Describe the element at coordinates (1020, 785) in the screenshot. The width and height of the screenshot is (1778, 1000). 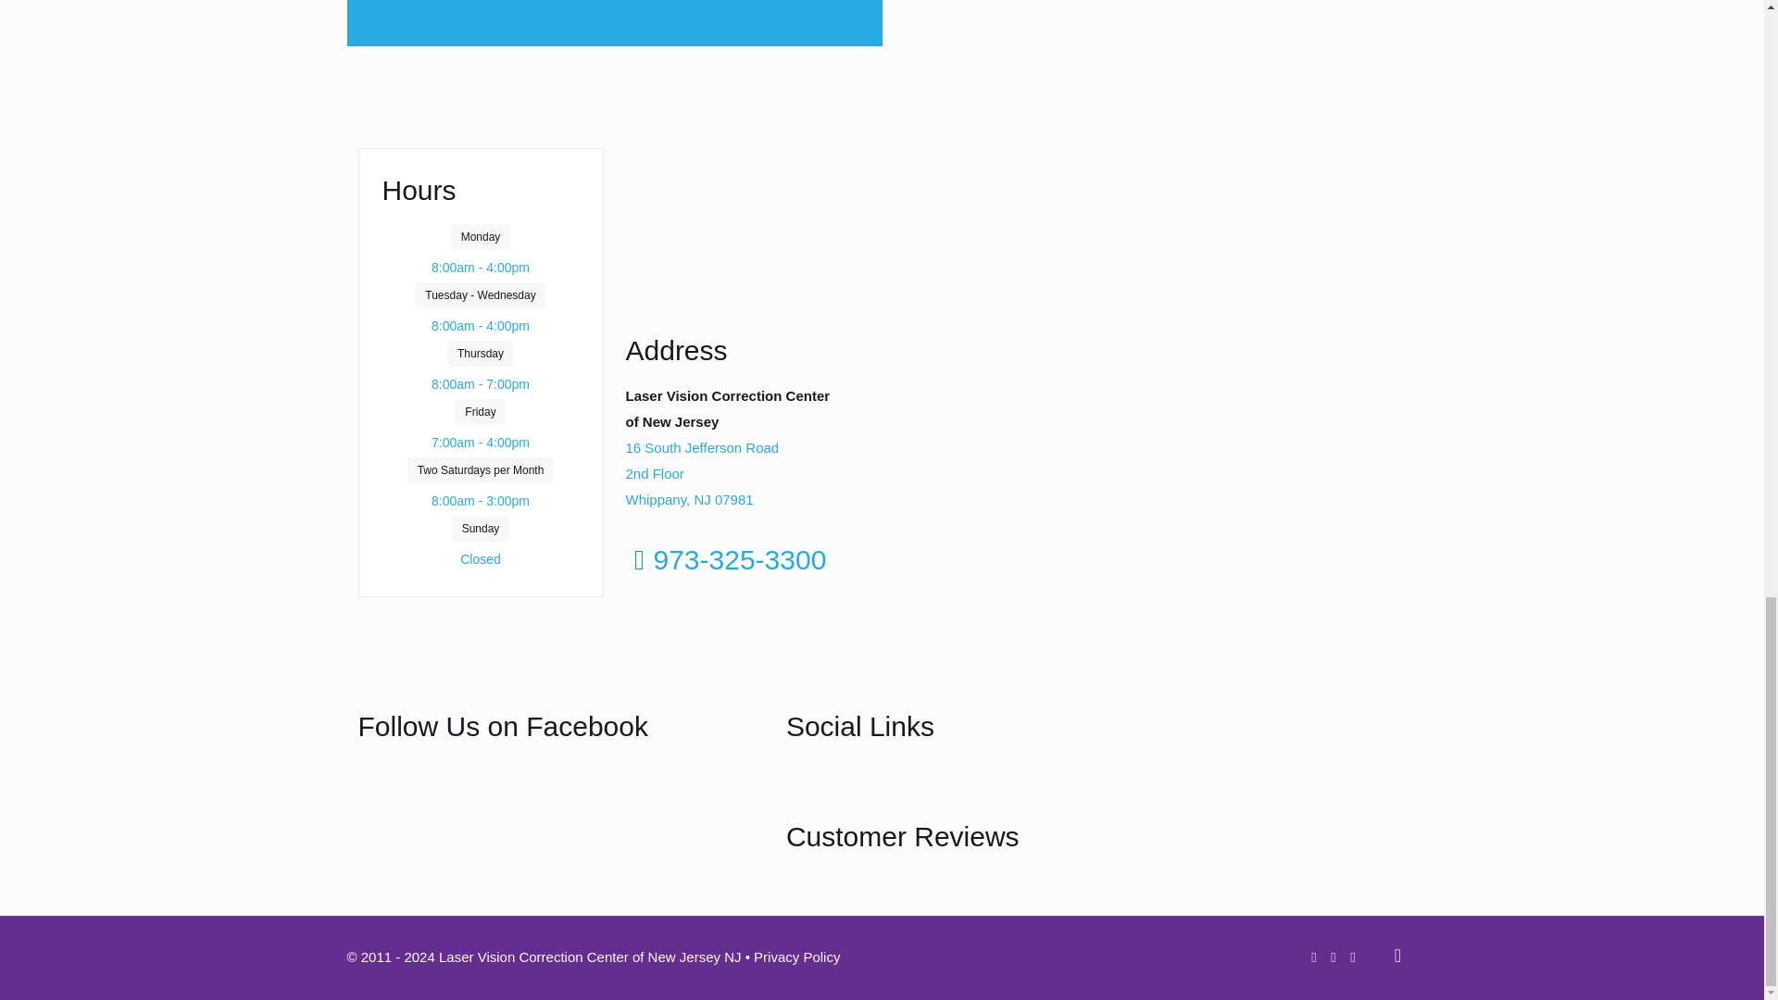
I see `LinkedIn` at that location.